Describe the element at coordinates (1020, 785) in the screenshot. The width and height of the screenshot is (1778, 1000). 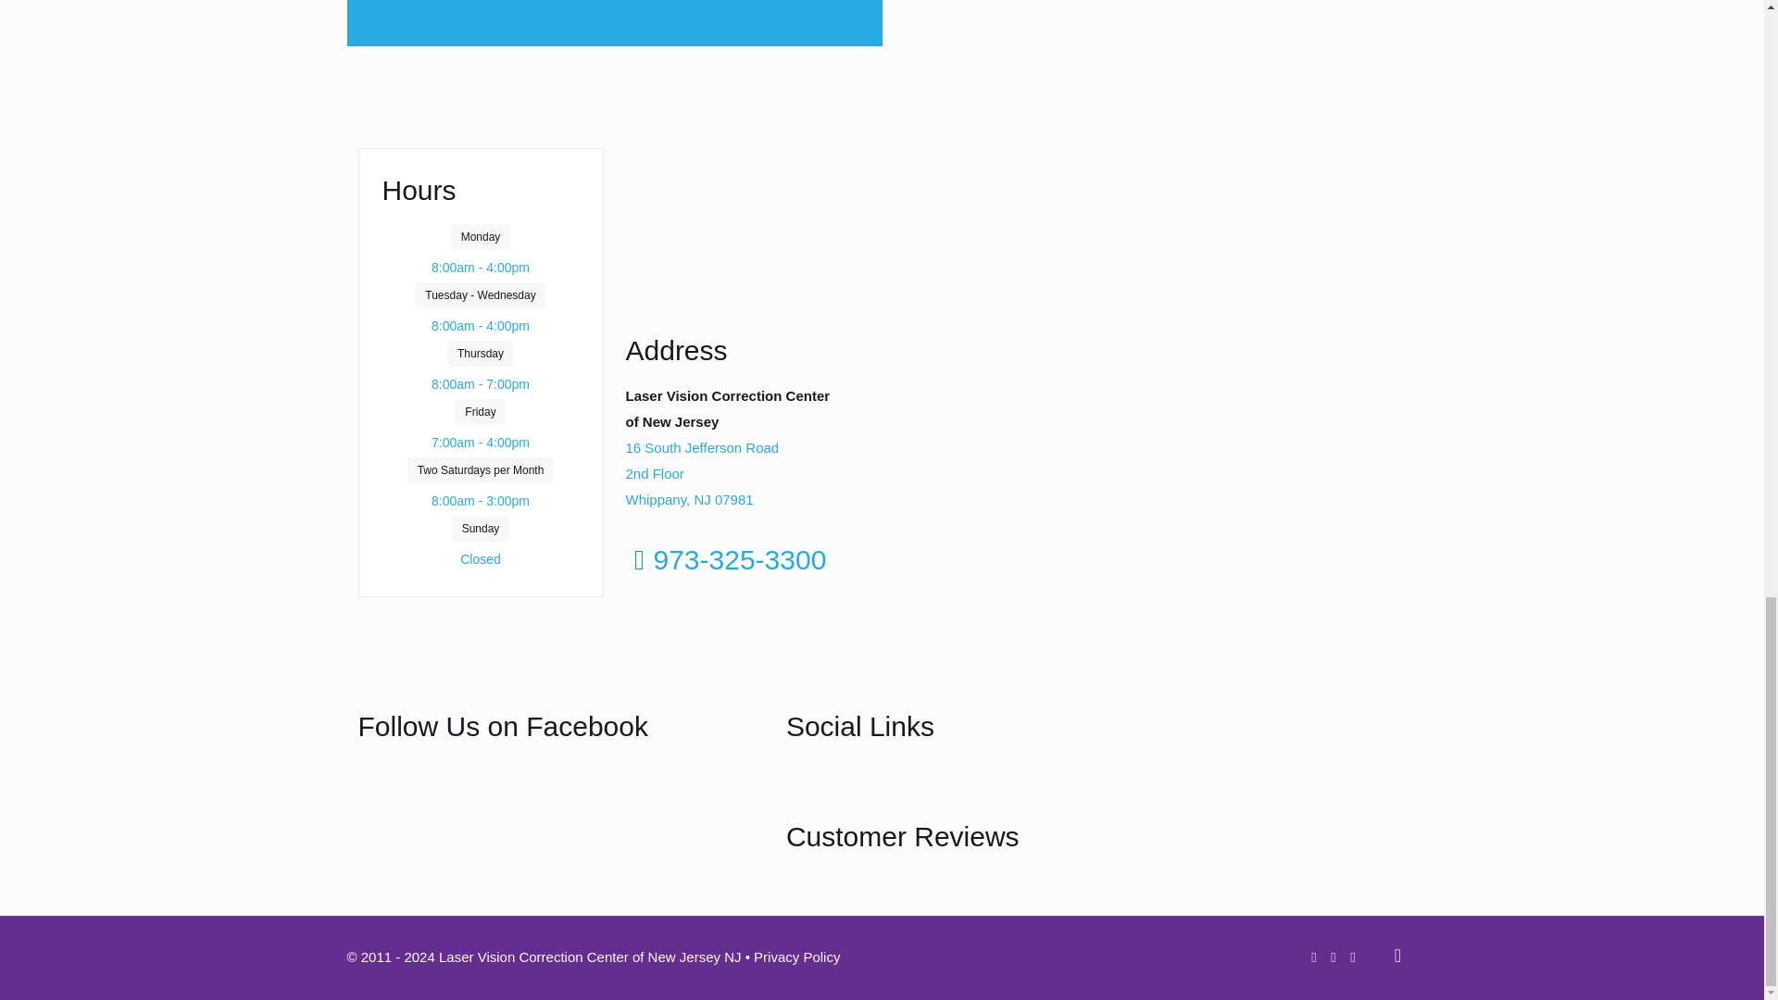
I see `LinkedIn` at that location.